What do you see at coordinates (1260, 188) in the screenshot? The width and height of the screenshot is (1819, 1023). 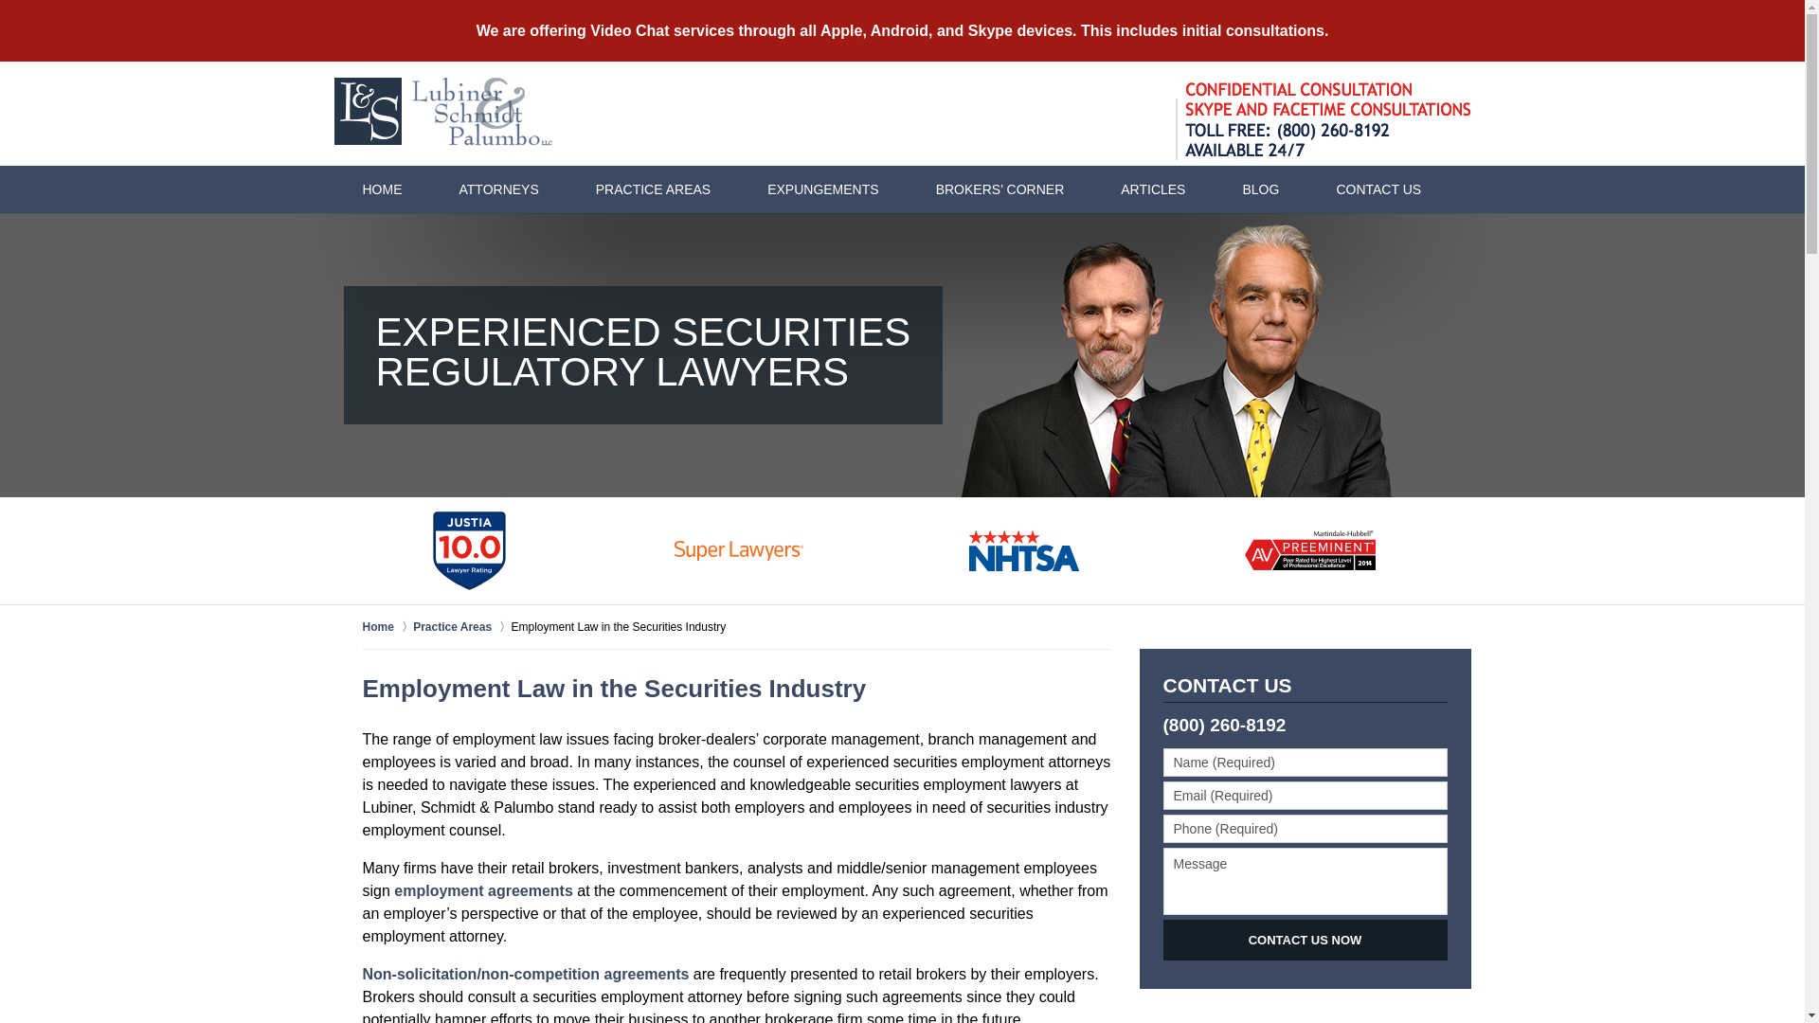 I see `BLOG` at bounding box center [1260, 188].